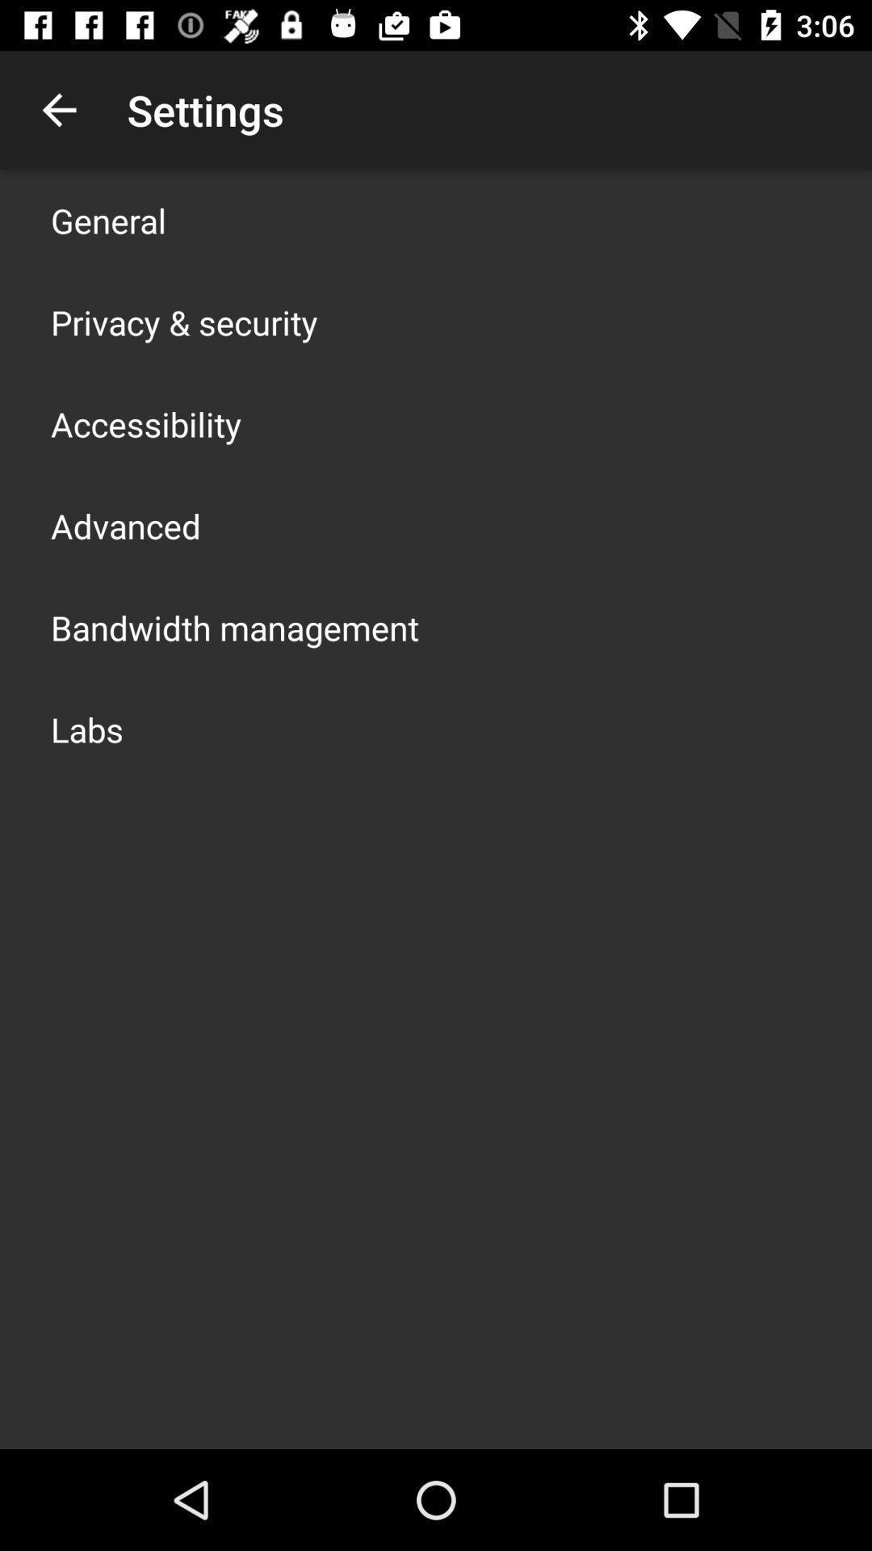 Image resolution: width=872 pixels, height=1551 pixels. What do you see at coordinates (108, 220) in the screenshot?
I see `turn on the item above privacy & security icon` at bounding box center [108, 220].